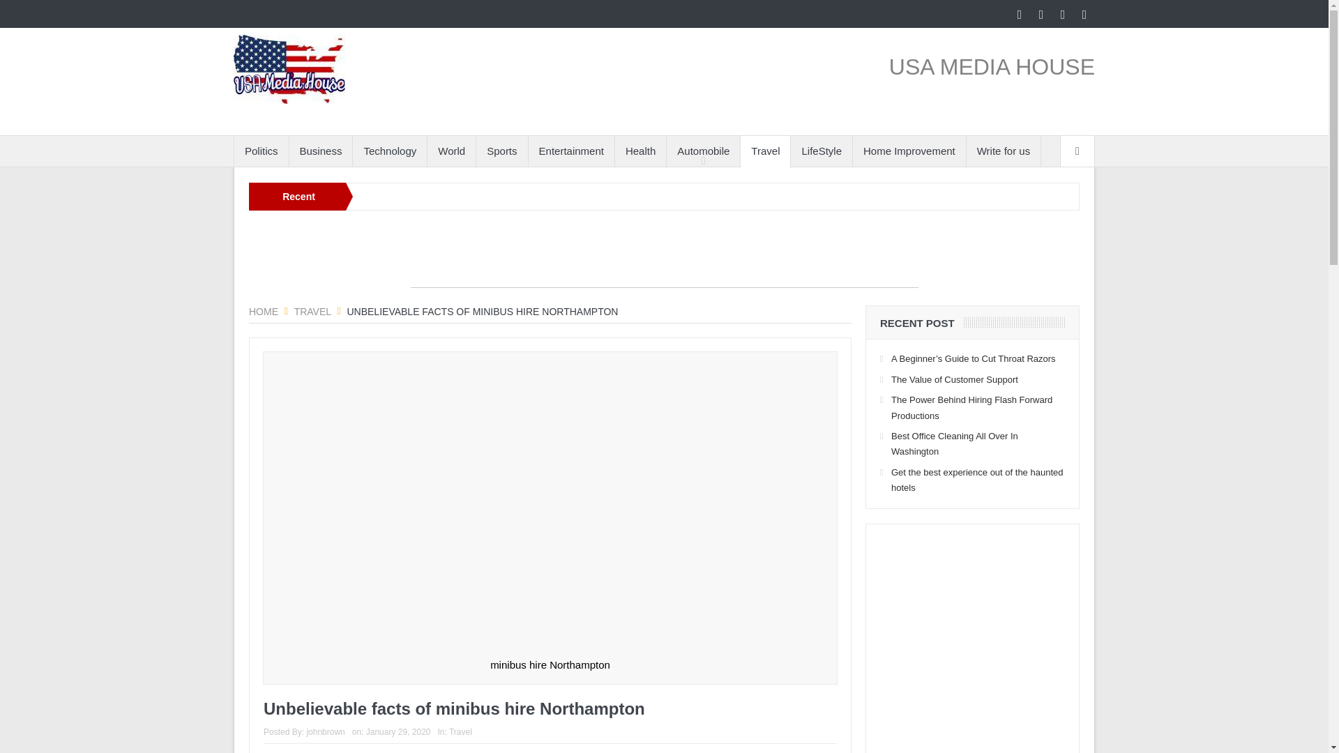  I want to click on Write for us, so click(1003, 151).